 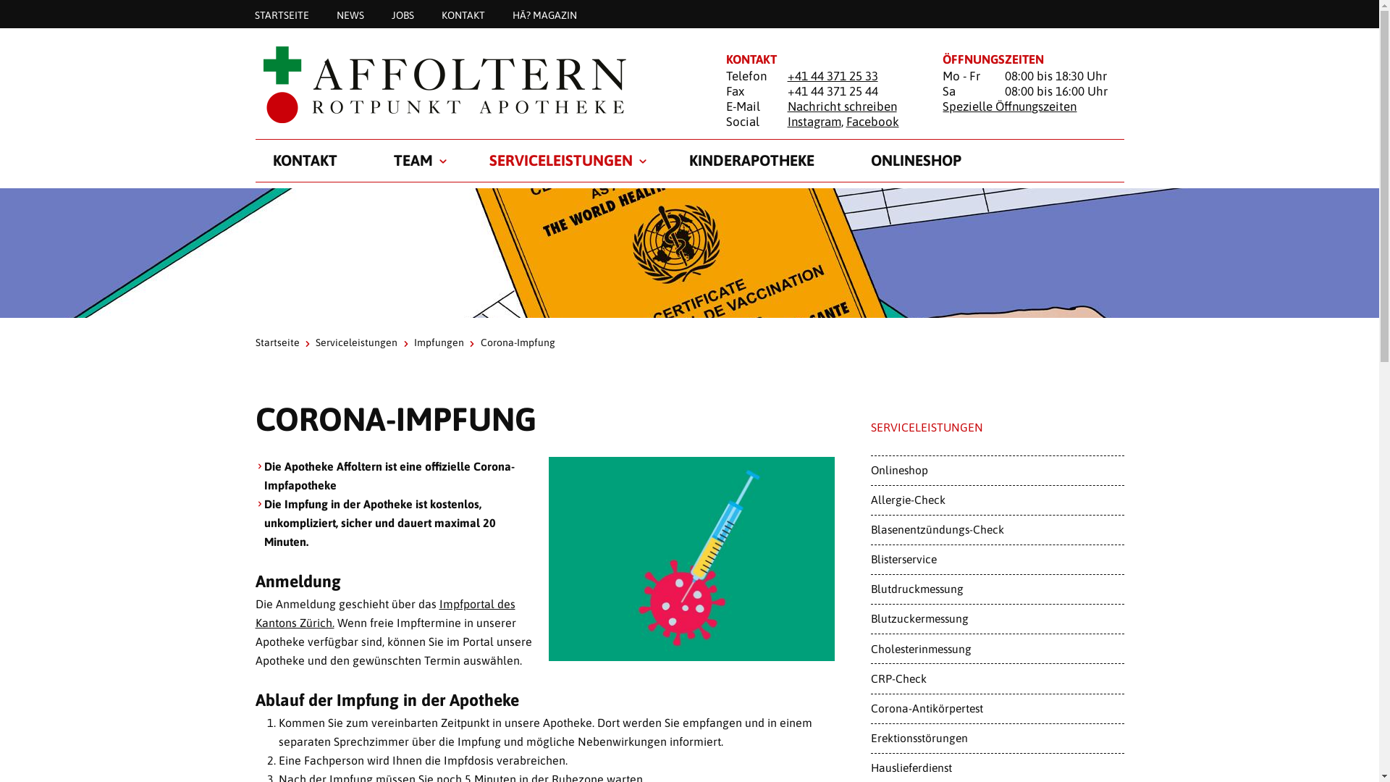 I want to click on Facebook, so click(x=873, y=122).